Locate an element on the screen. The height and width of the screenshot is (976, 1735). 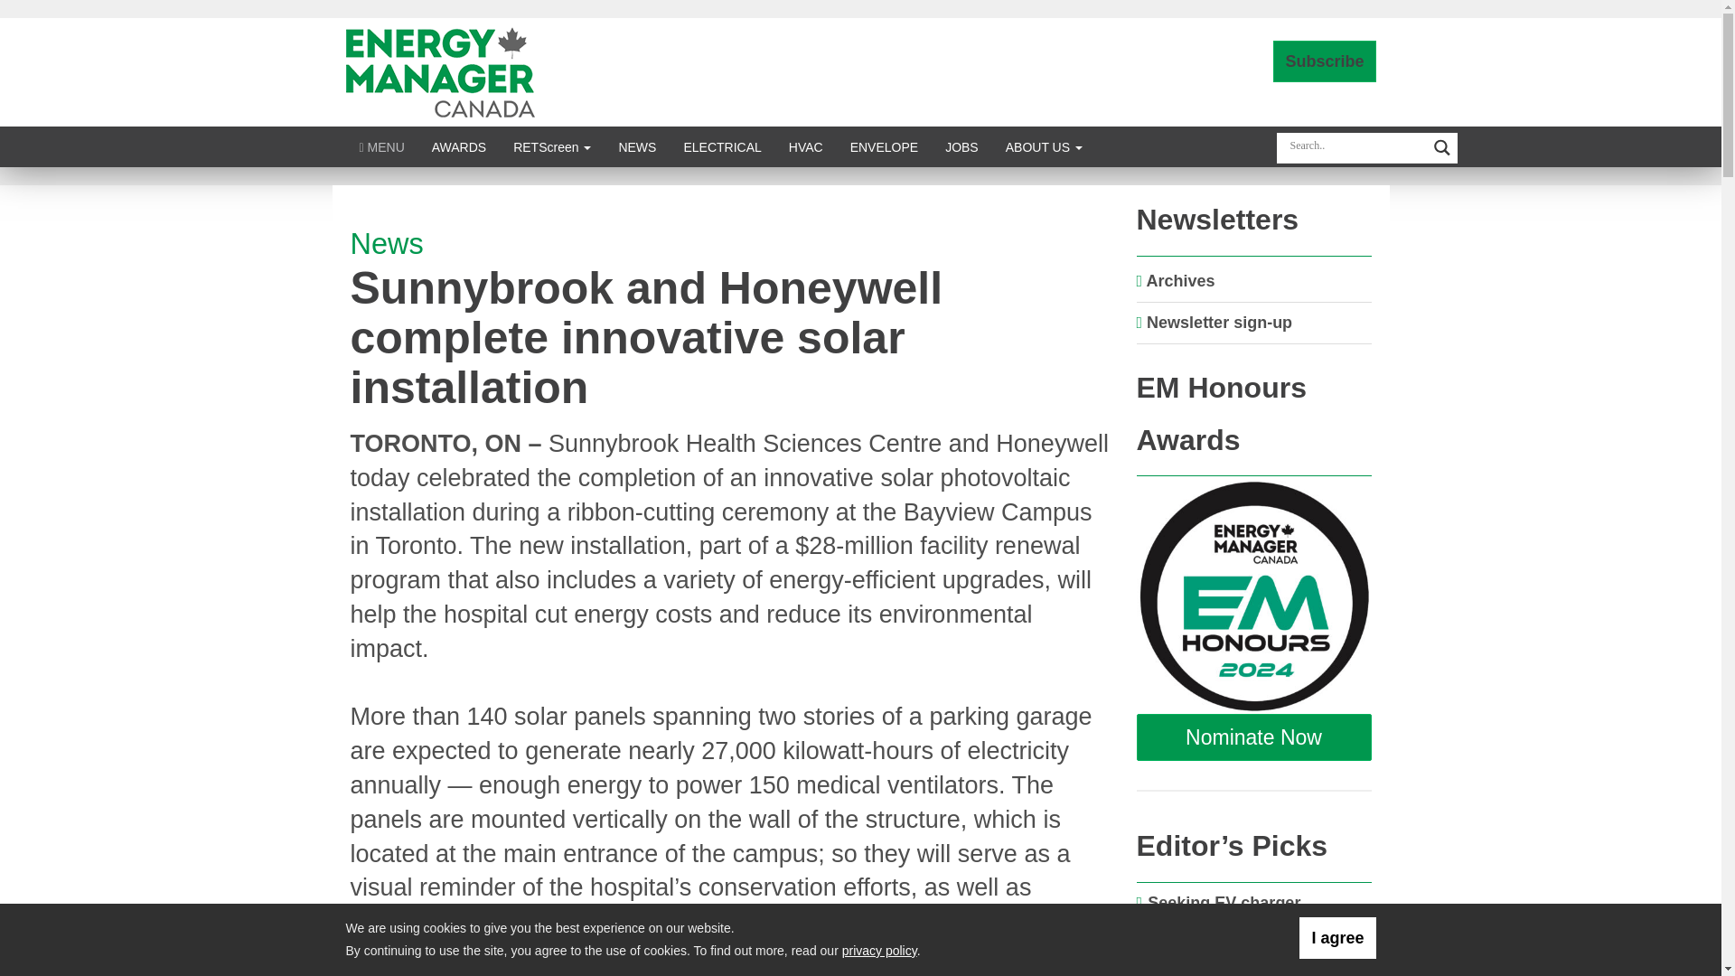
ELECTRICAL is located at coordinates (721, 146).